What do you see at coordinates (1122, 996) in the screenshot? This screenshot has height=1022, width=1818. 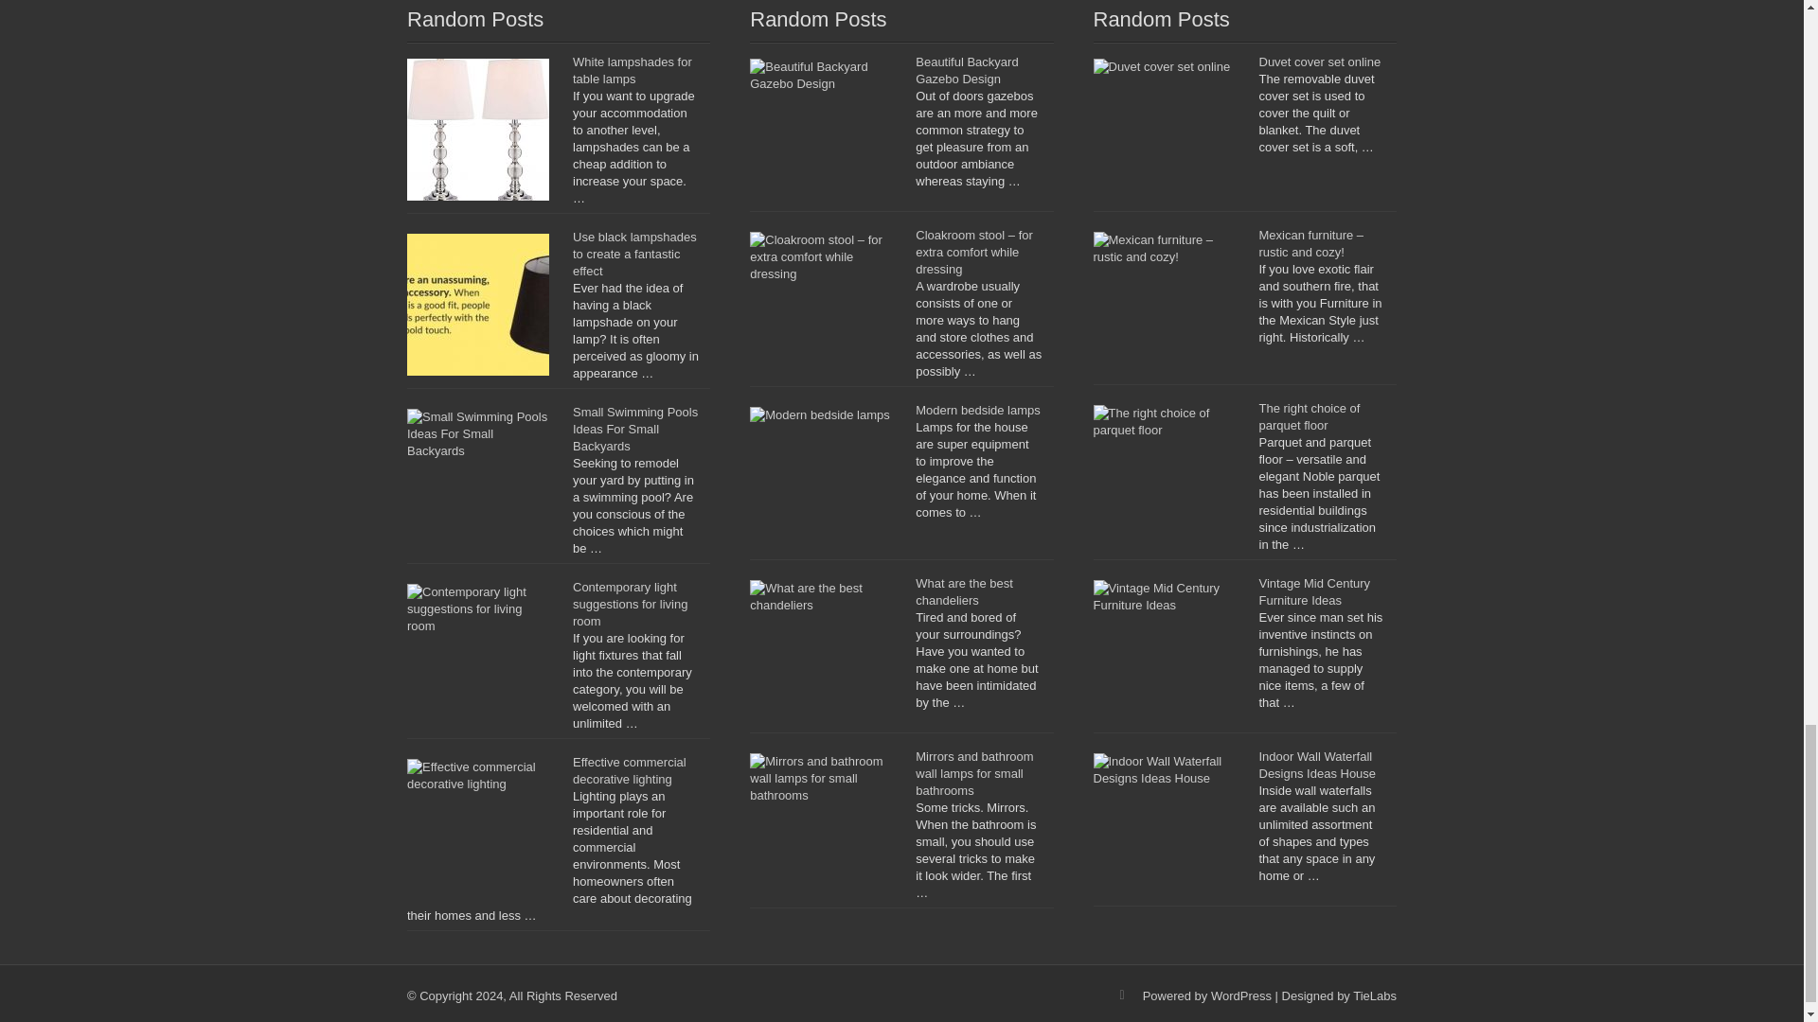 I see `Rss` at bounding box center [1122, 996].